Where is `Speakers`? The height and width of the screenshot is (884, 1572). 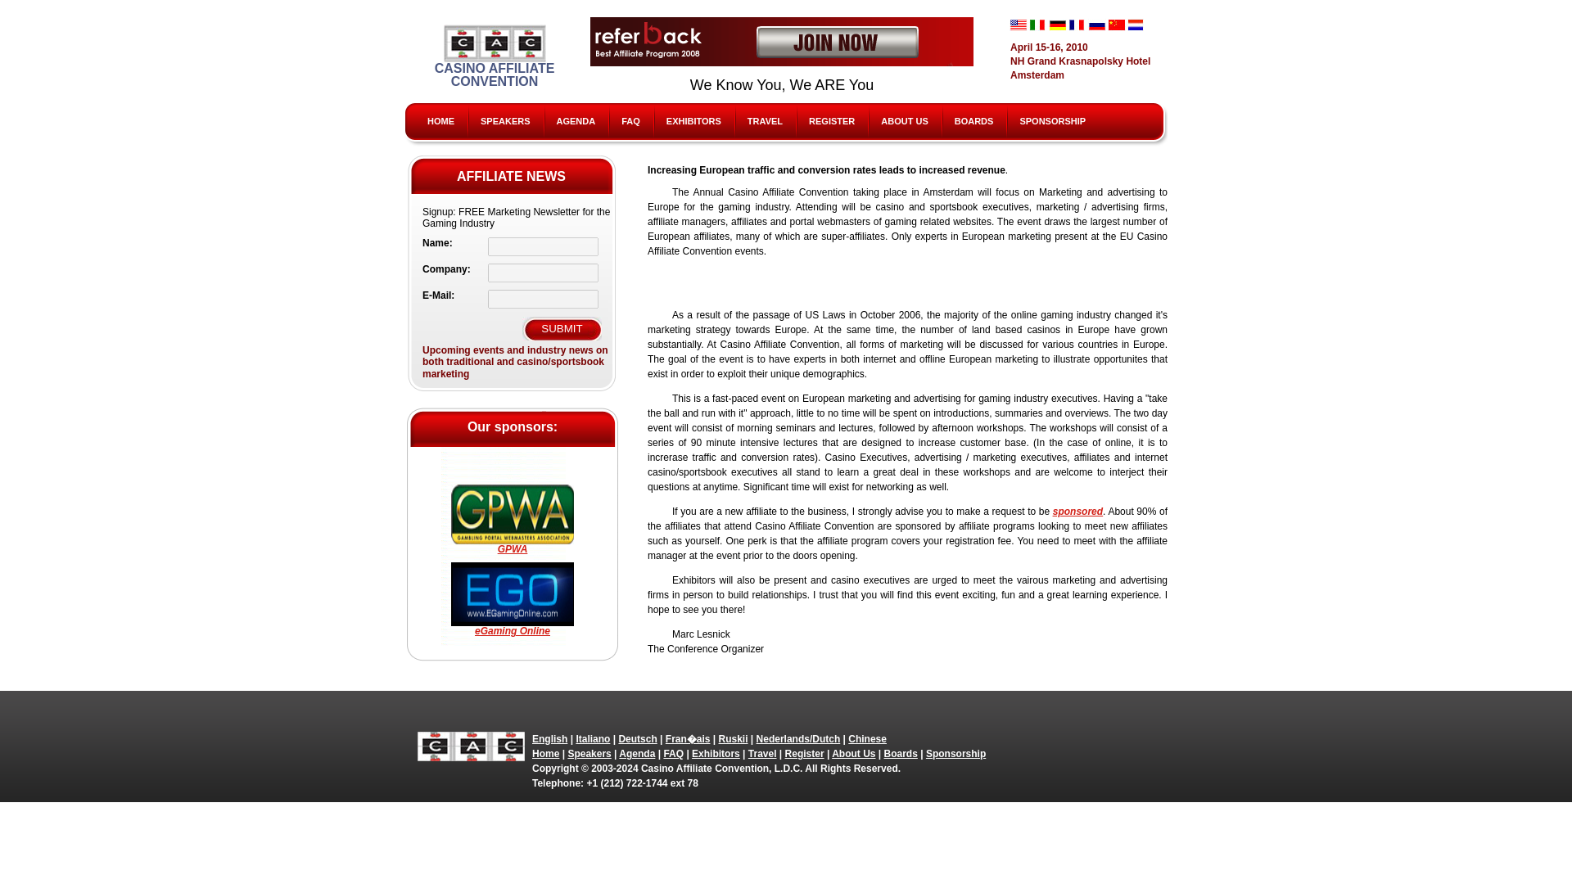
Speakers is located at coordinates (589, 753).